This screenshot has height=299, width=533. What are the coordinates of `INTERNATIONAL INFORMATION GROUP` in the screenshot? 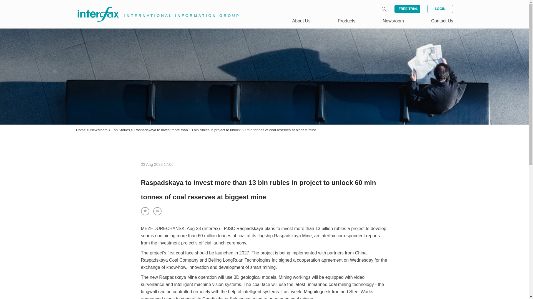 It's located at (154, 8).